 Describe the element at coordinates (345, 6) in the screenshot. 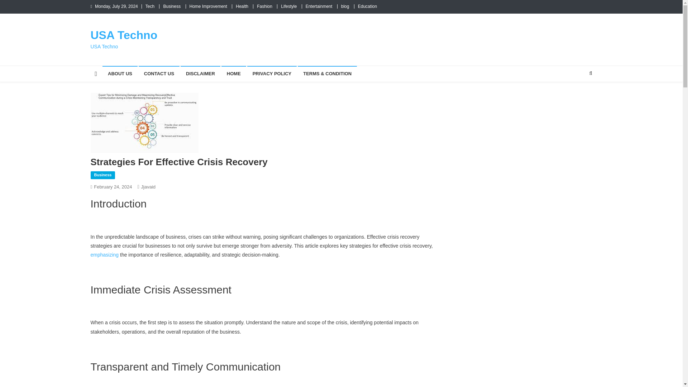

I see `blog` at that location.